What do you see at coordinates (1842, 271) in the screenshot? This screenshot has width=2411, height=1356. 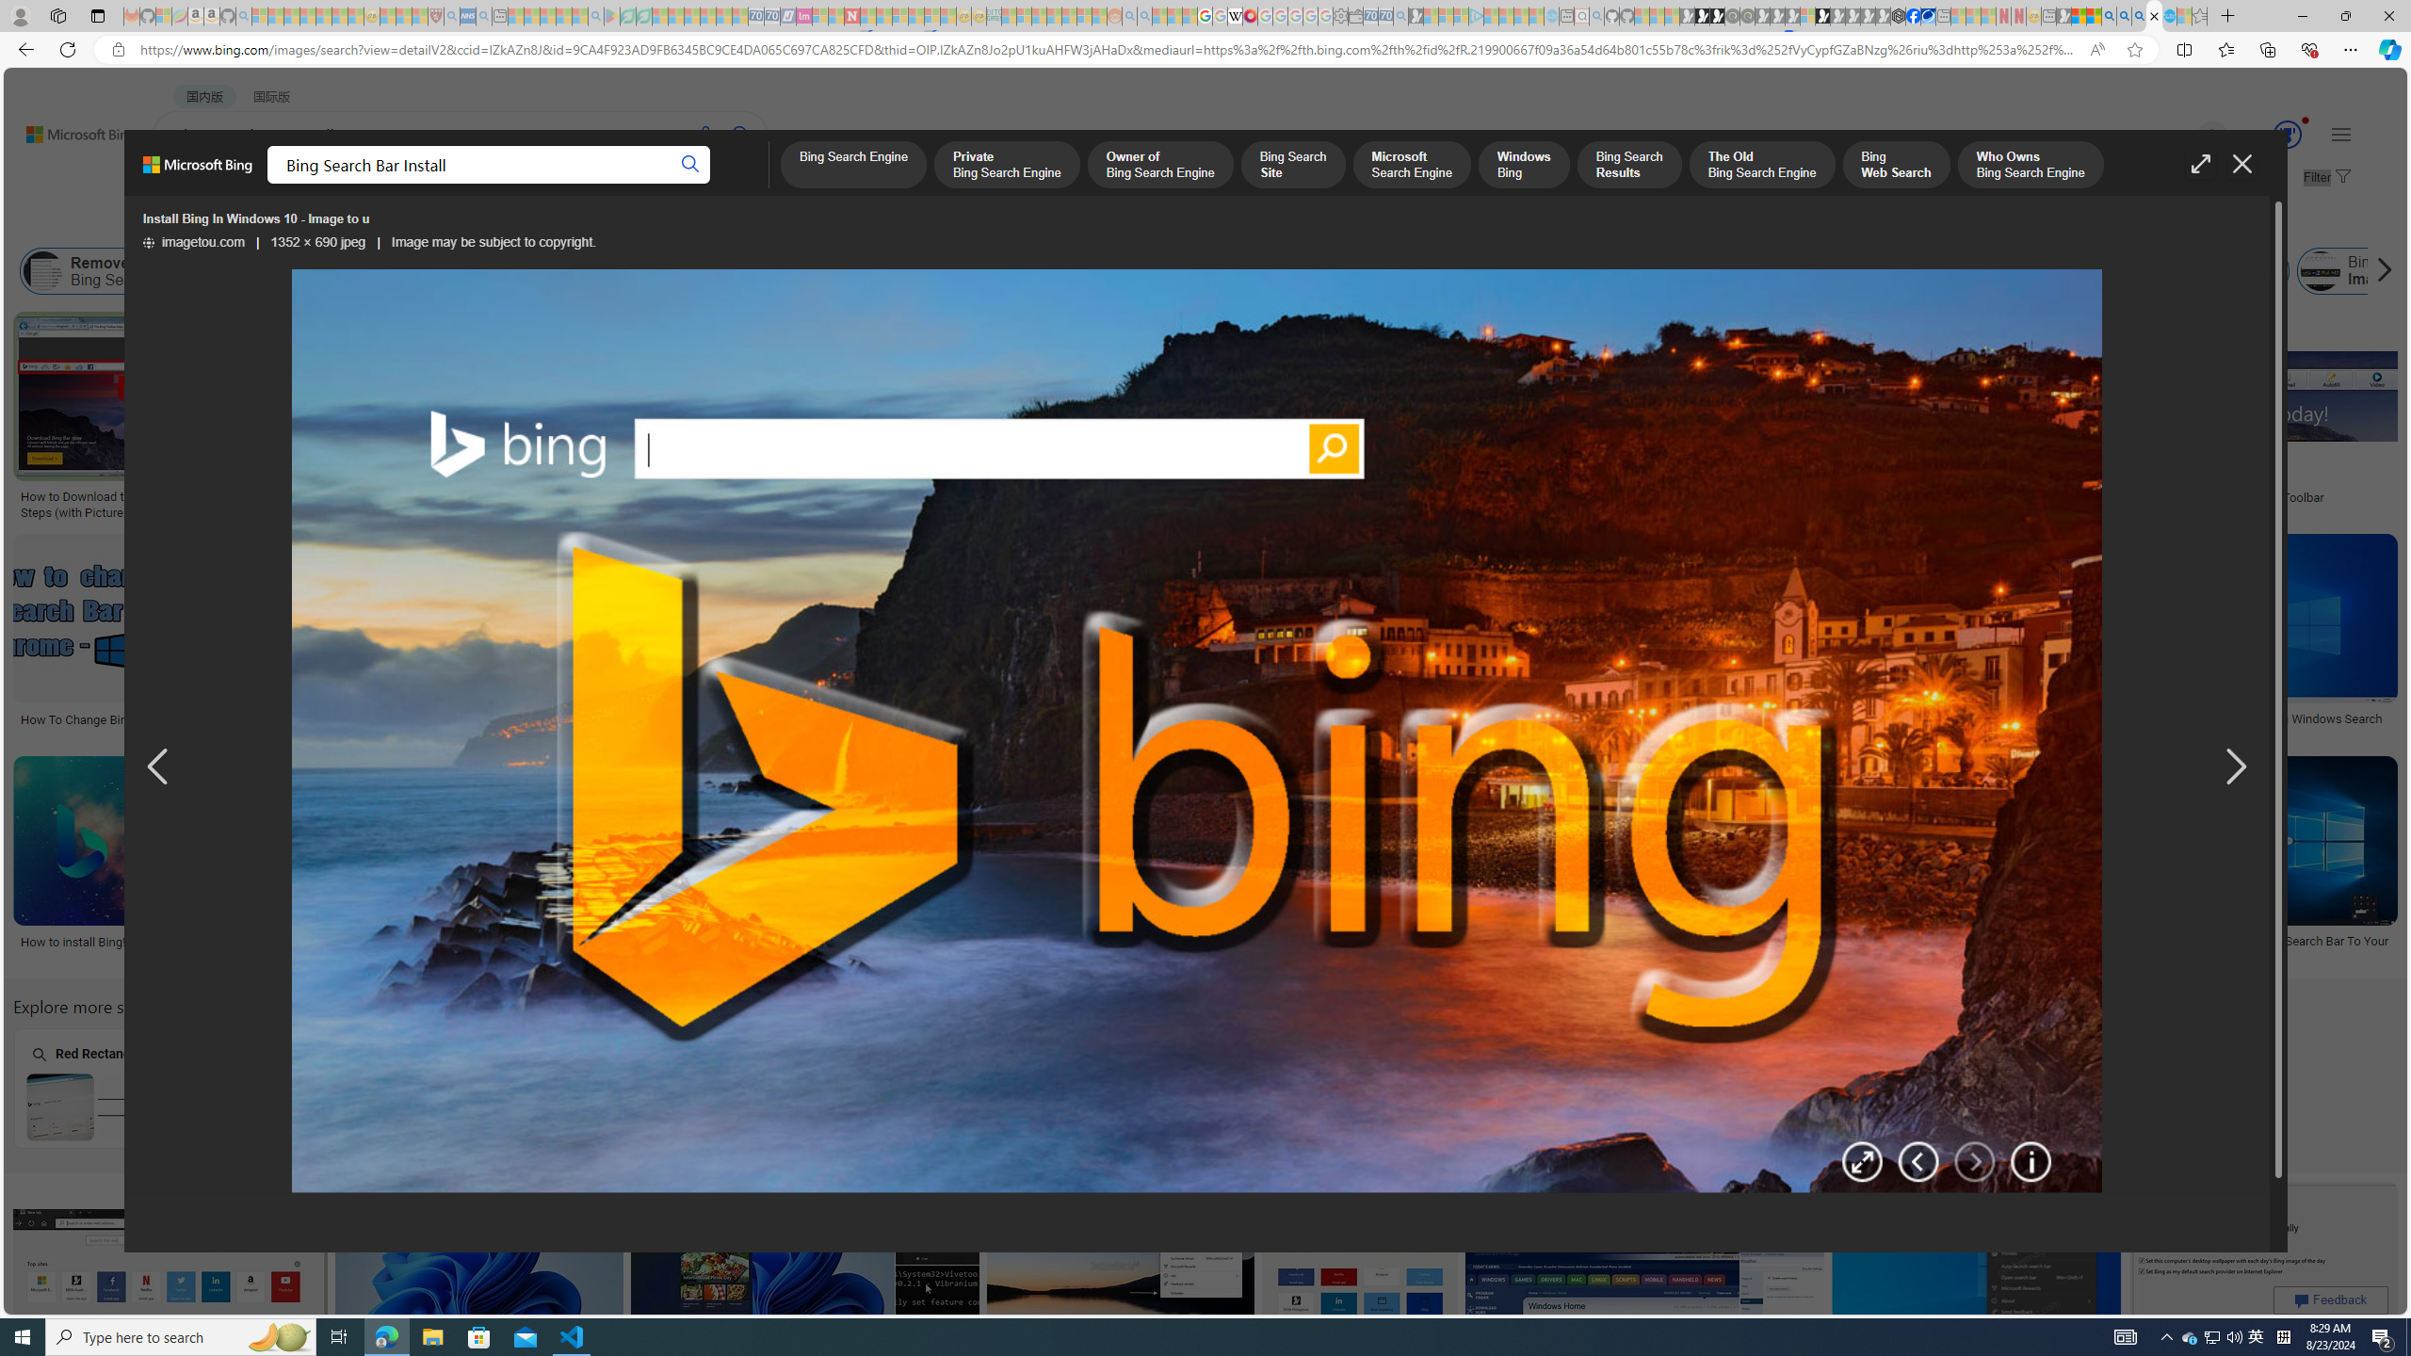 I see `Install Bing Home` at bounding box center [1842, 271].